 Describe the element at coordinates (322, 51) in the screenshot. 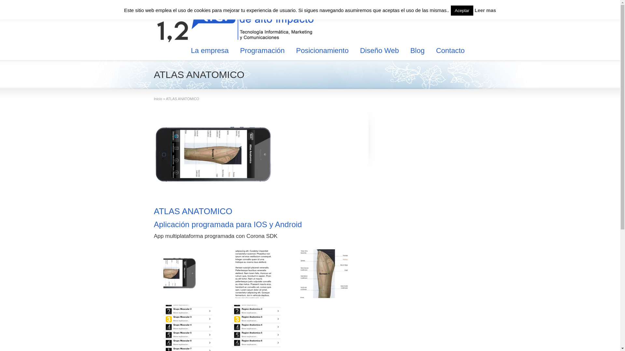

I see `Posicionamiento` at that location.